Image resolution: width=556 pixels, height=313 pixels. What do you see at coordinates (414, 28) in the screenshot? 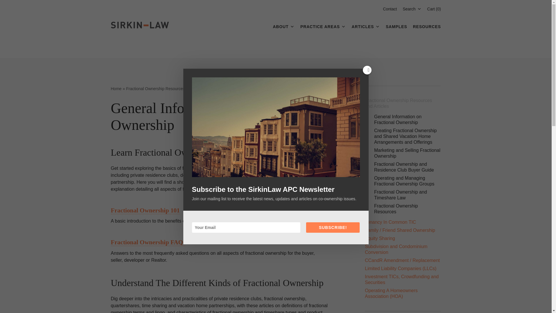
I see `Search` at bounding box center [414, 28].